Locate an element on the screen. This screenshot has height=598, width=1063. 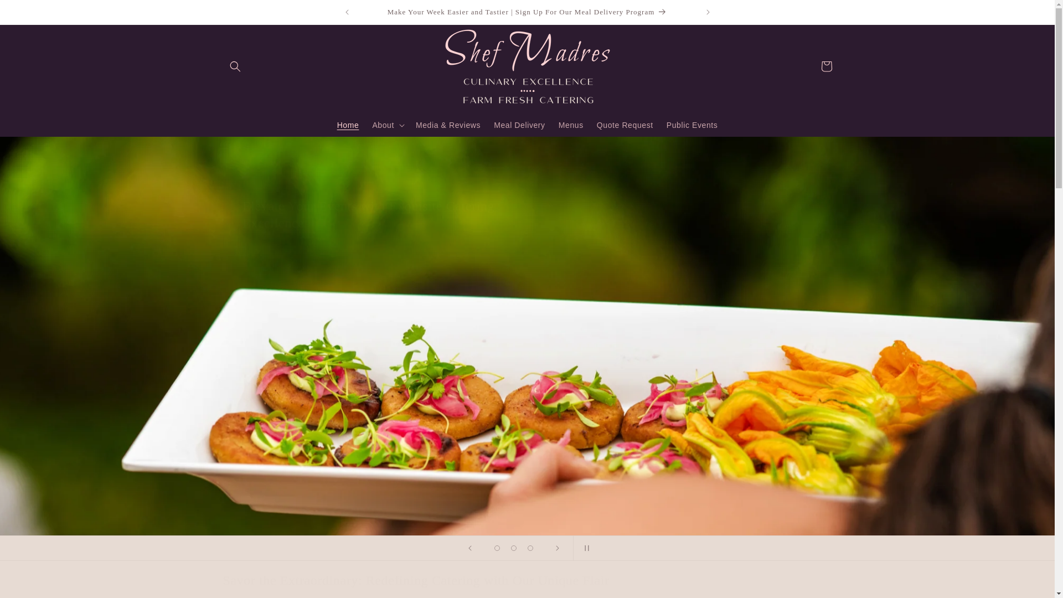
Skip to content is located at coordinates (33, 13).